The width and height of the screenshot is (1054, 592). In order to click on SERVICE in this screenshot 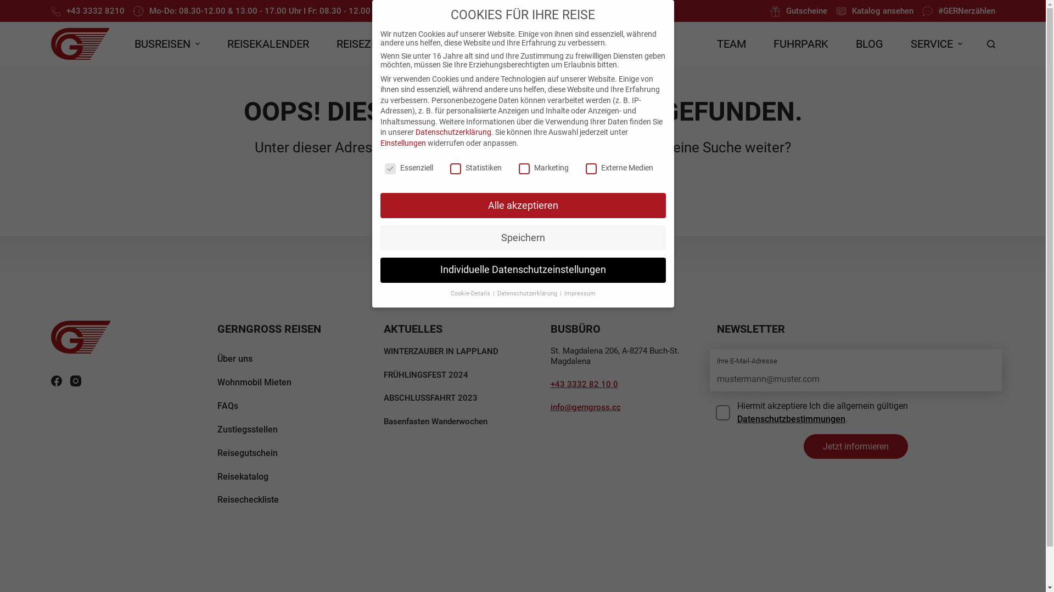, I will do `click(937, 44)`.